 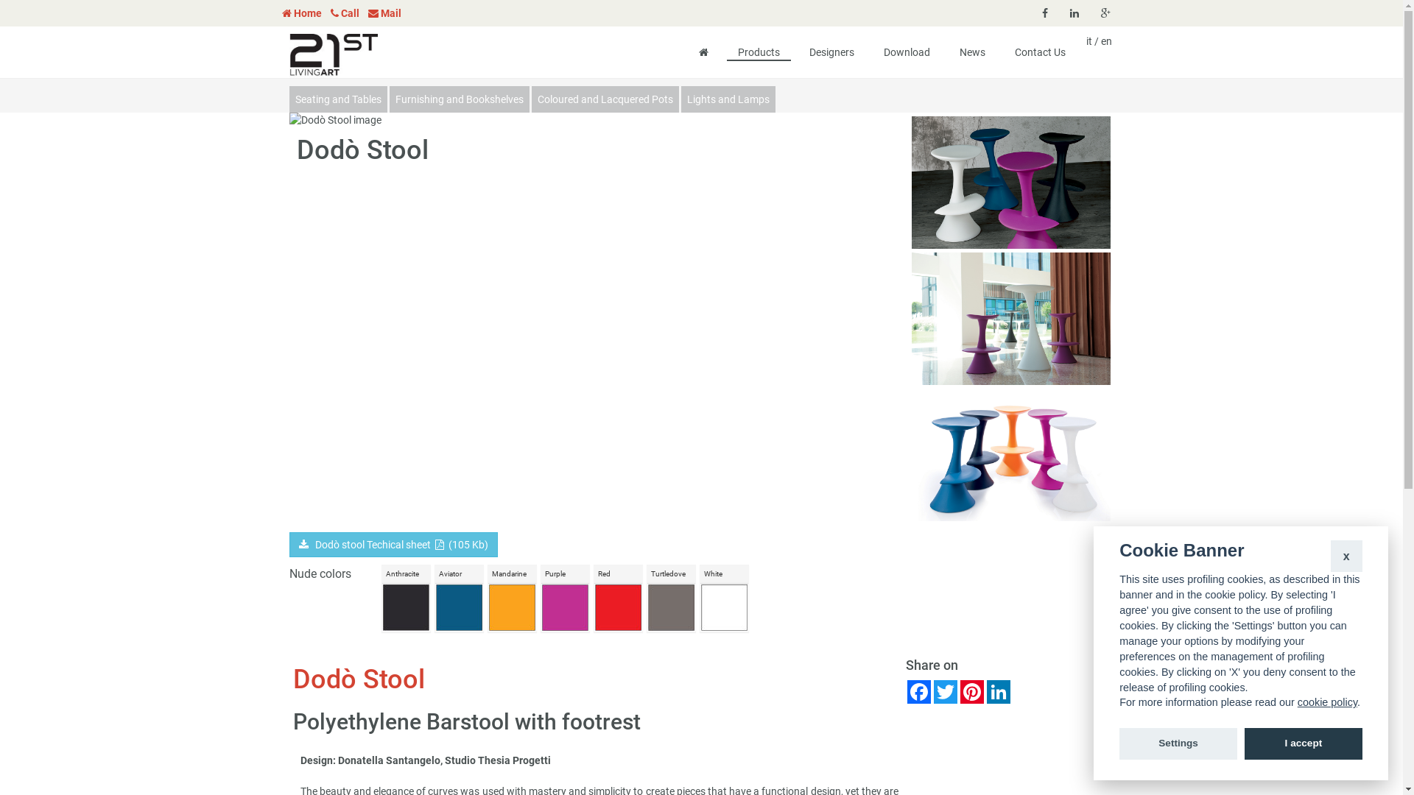 I want to click on Call, so click(x=348, y=13).